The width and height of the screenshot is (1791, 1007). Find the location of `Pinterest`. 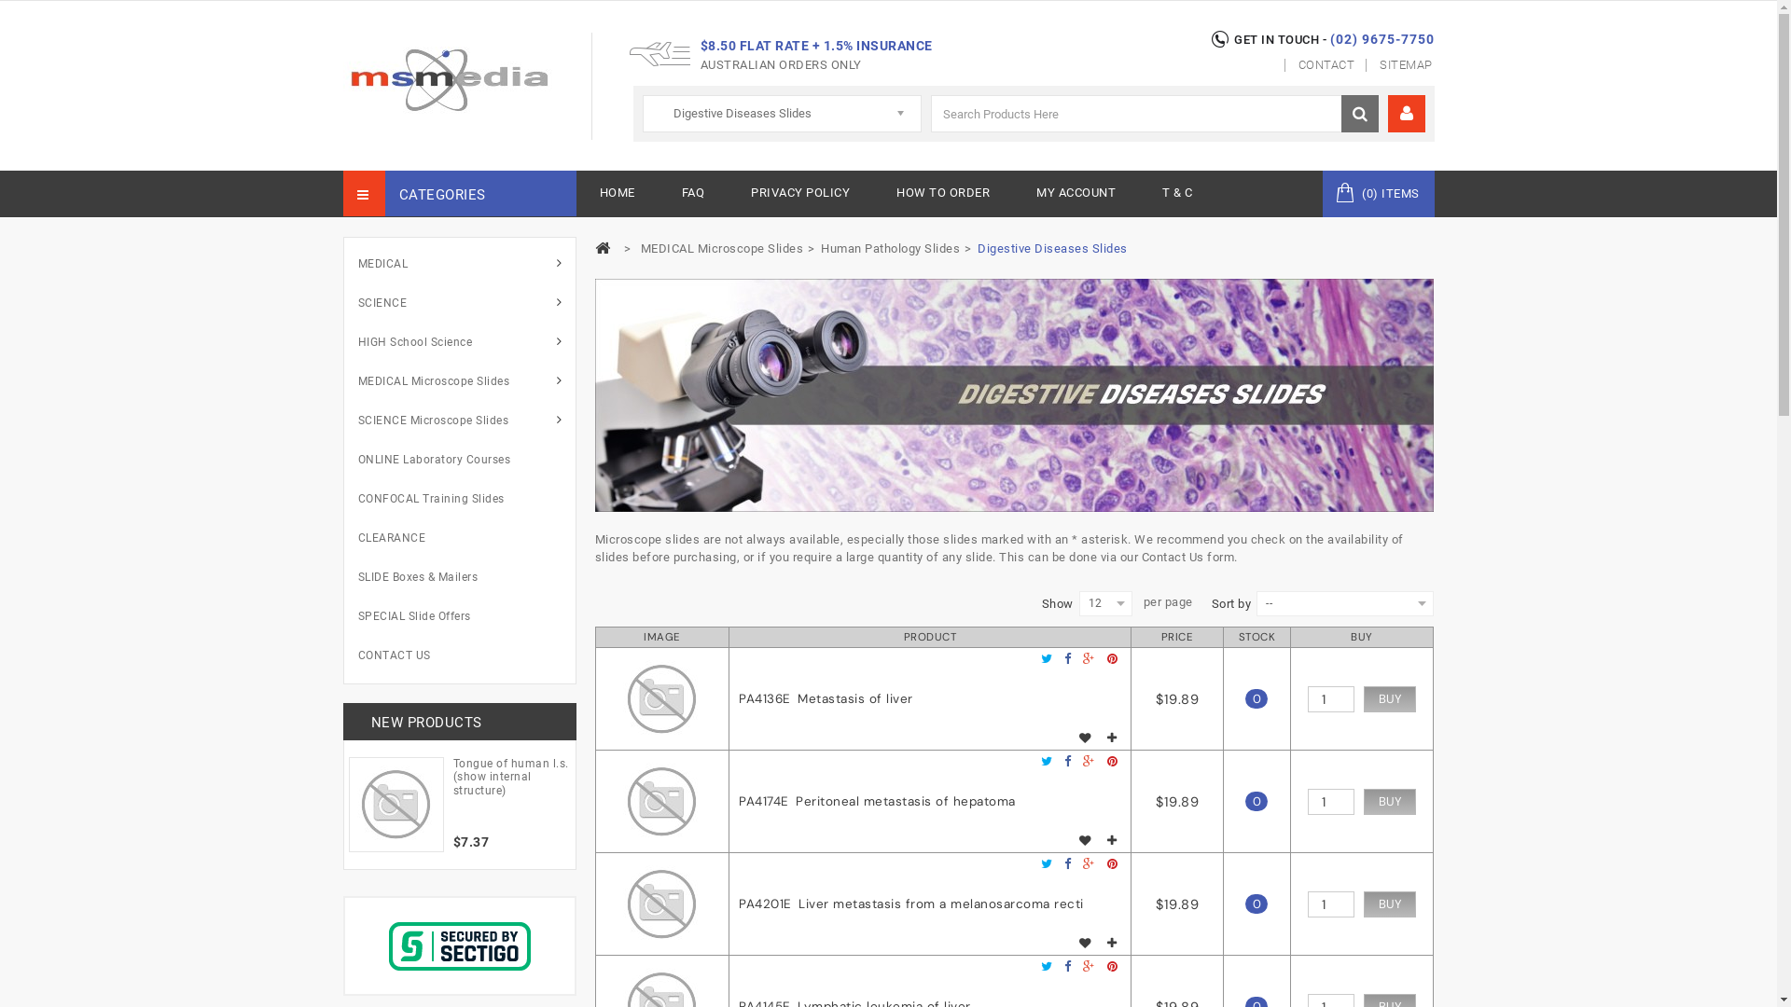

Pinterest is located at coordinates (1112, 864).